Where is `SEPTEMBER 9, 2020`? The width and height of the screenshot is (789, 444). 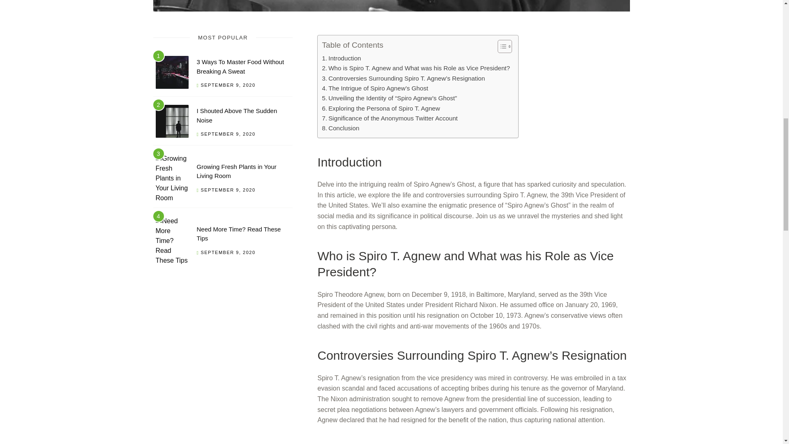 SEPTEMBER 9, 2020 is located at coordinates (228, 134).